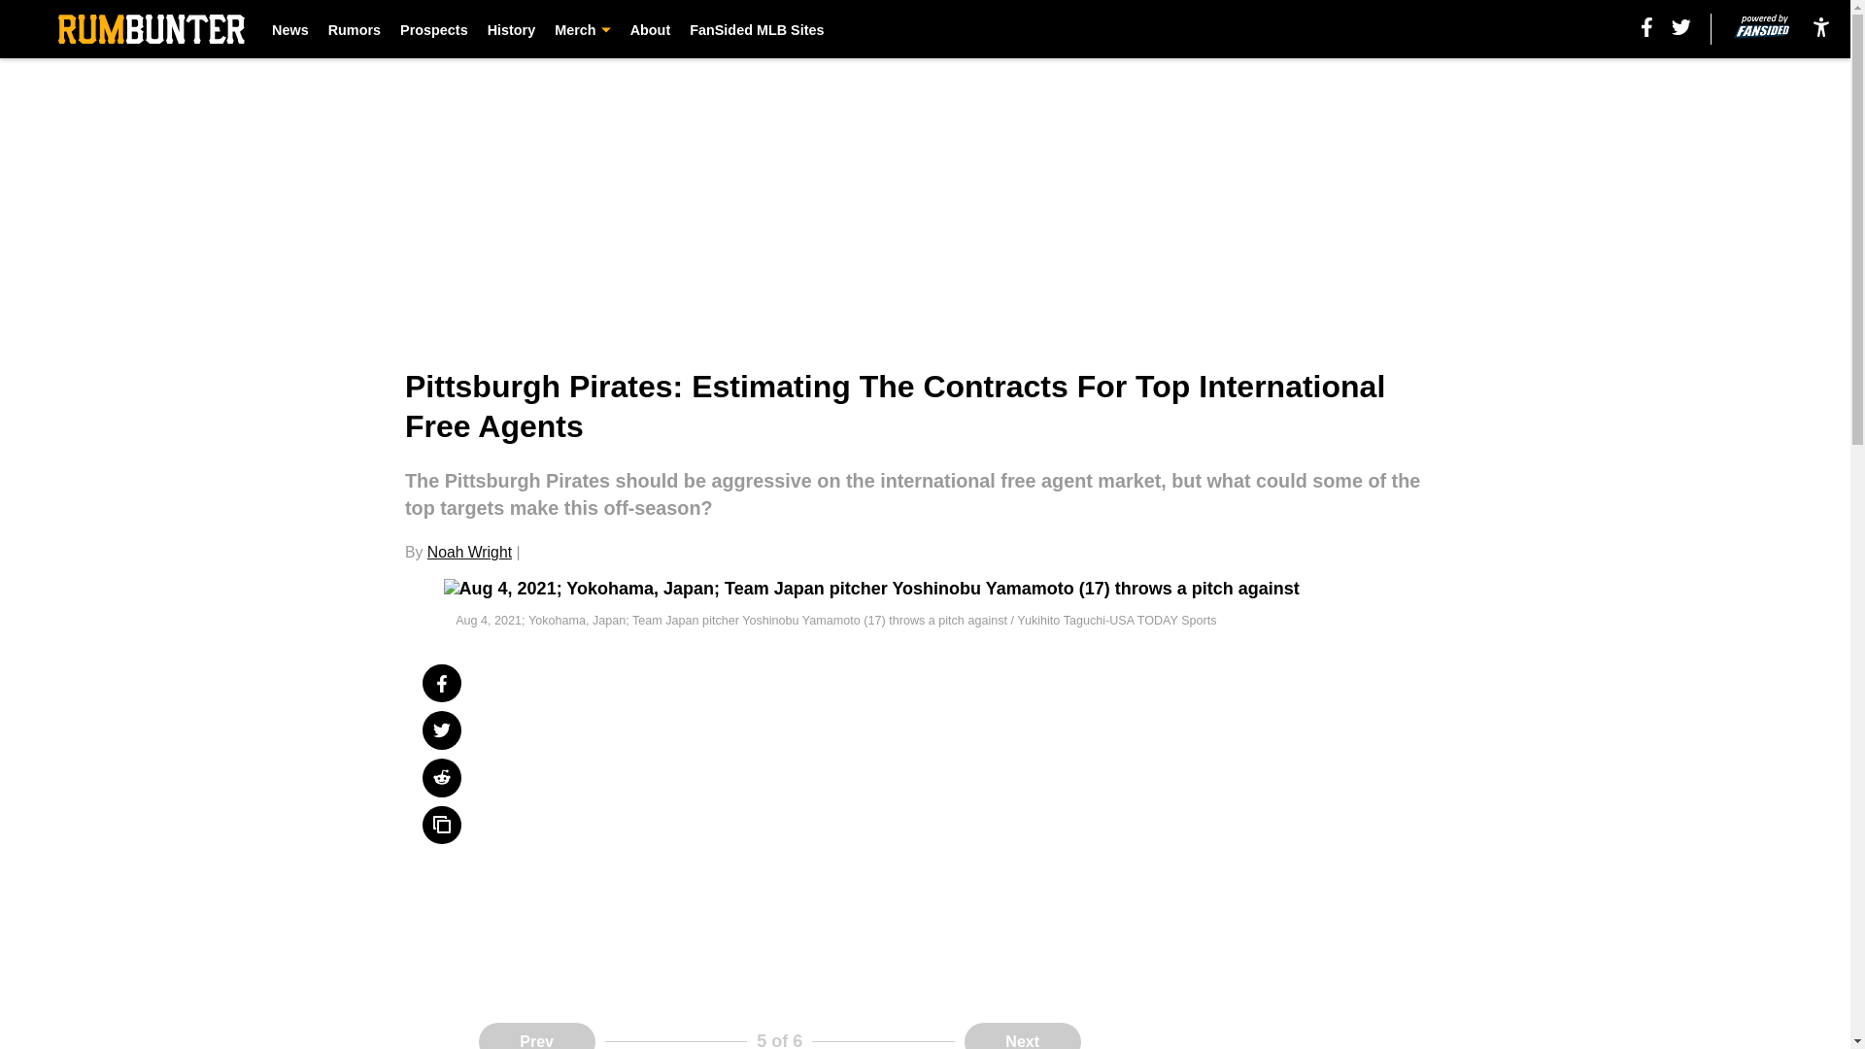  Describe the element at coordinates (433, 29) in the screenshot. I see `Prospects` at that location.